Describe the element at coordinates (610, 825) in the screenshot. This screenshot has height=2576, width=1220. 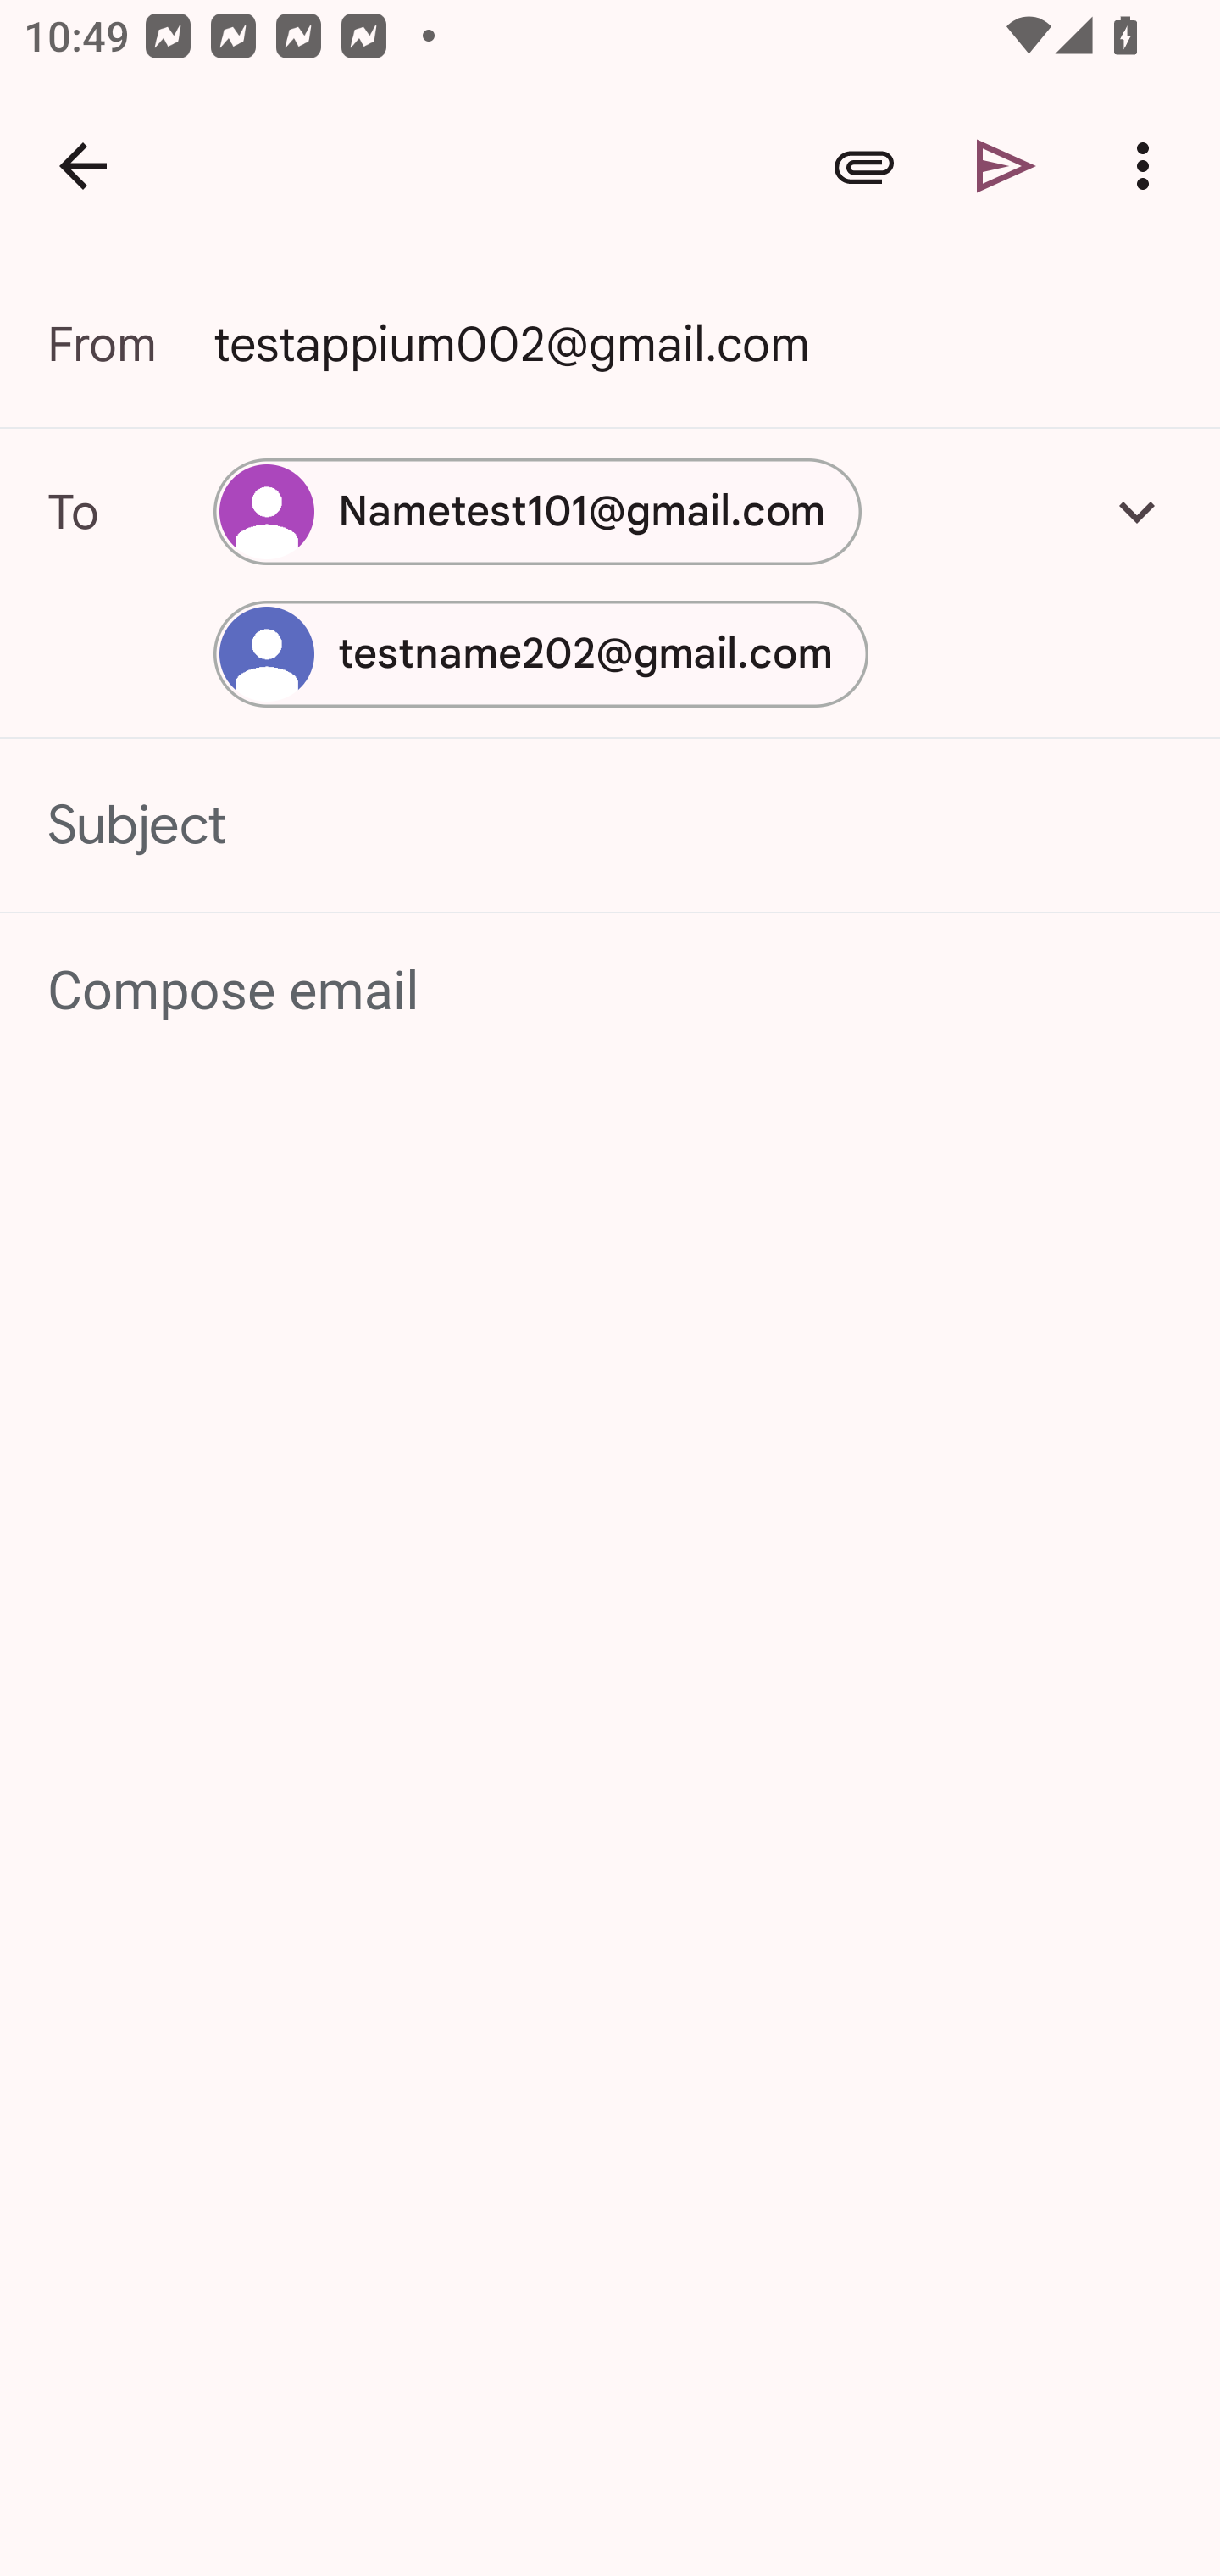
I see `Subject` at that location.